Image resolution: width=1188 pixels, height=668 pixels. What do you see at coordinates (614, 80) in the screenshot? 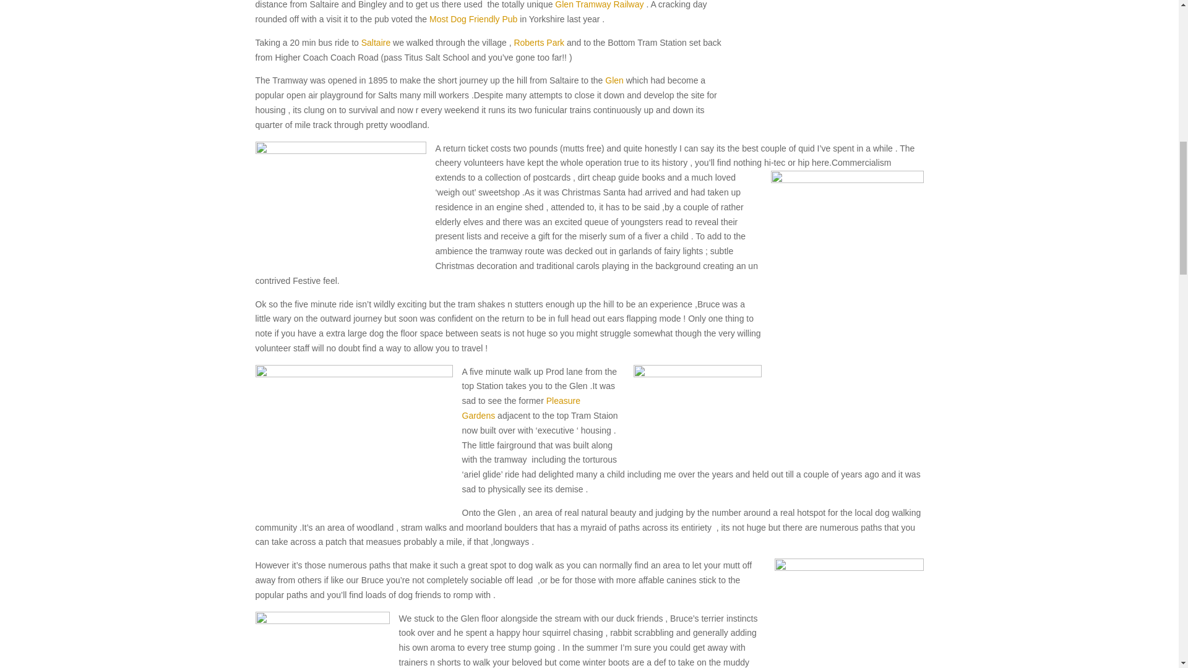
I see `Glen` at bounding box center [614, 80].